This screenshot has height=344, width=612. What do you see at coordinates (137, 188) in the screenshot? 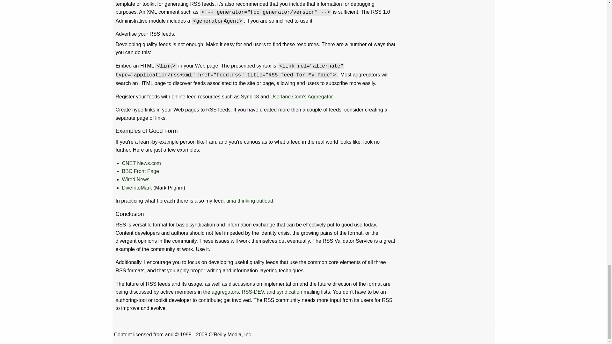
I see `DiveIntoMark` at bounding box center [137, 188].